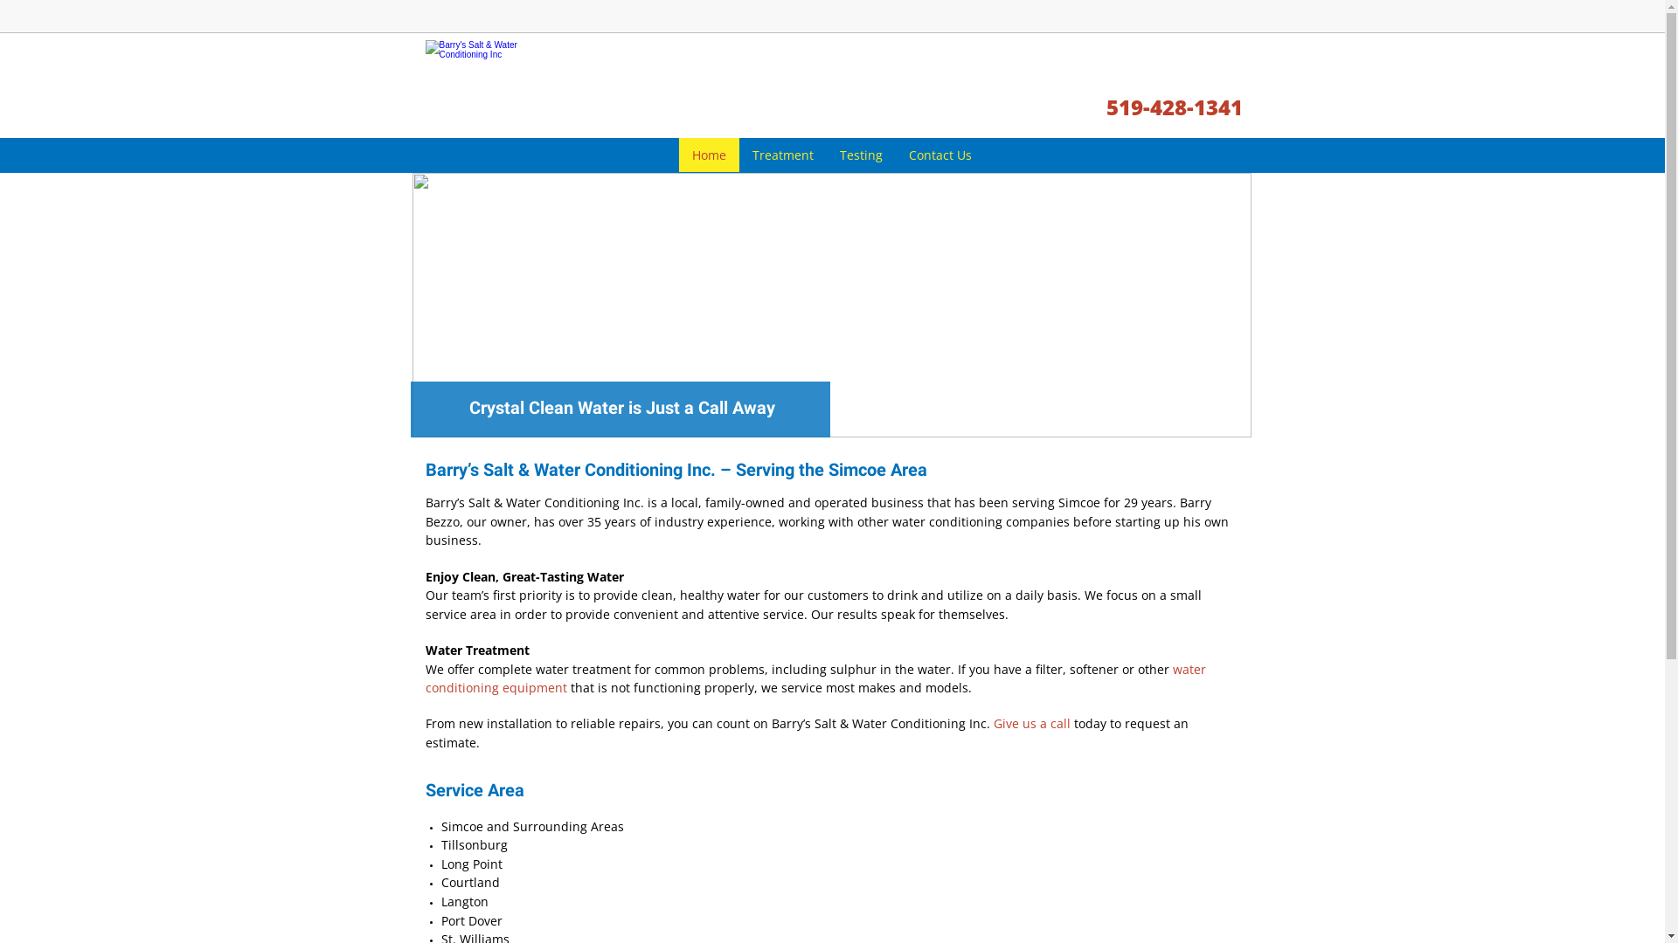 The image size is (1678, 943). Describe the element at coordinates (1232, 23) in the screenshot. I see `Embedded Content` at that location.